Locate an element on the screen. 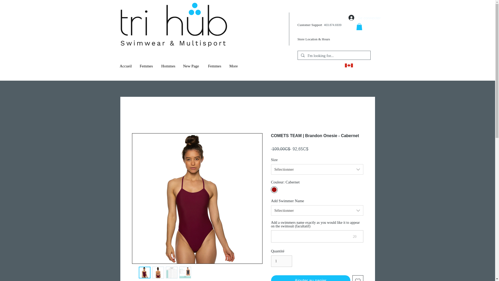  1 is located at coordinates (281, 261).